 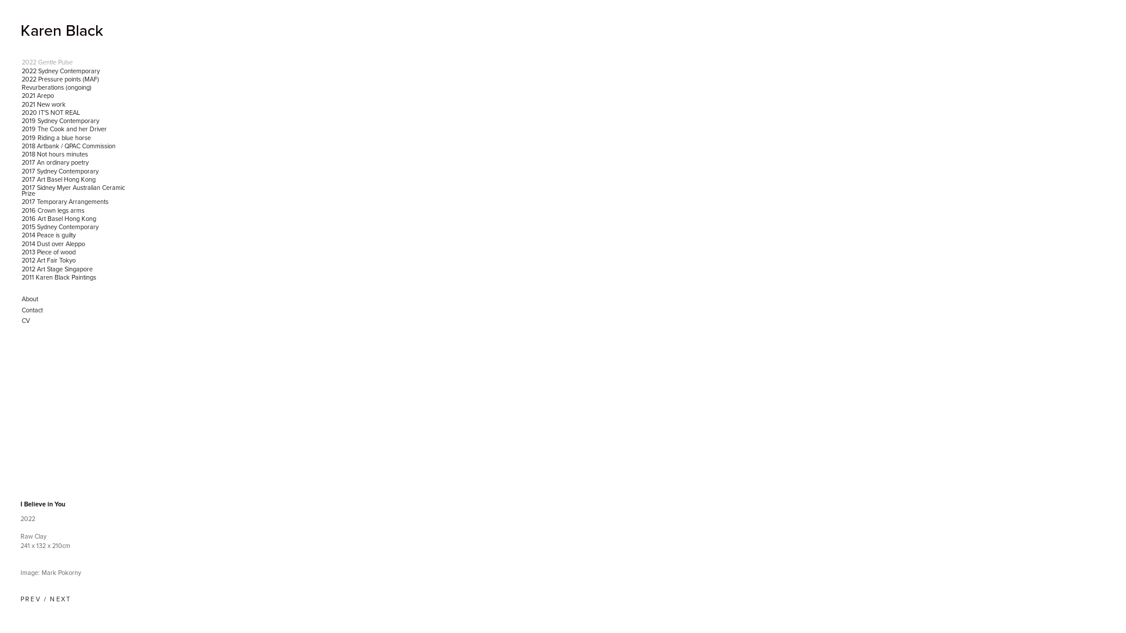 I want to click on 2022 Pressure points (MAF), so click(x=76, y=80).